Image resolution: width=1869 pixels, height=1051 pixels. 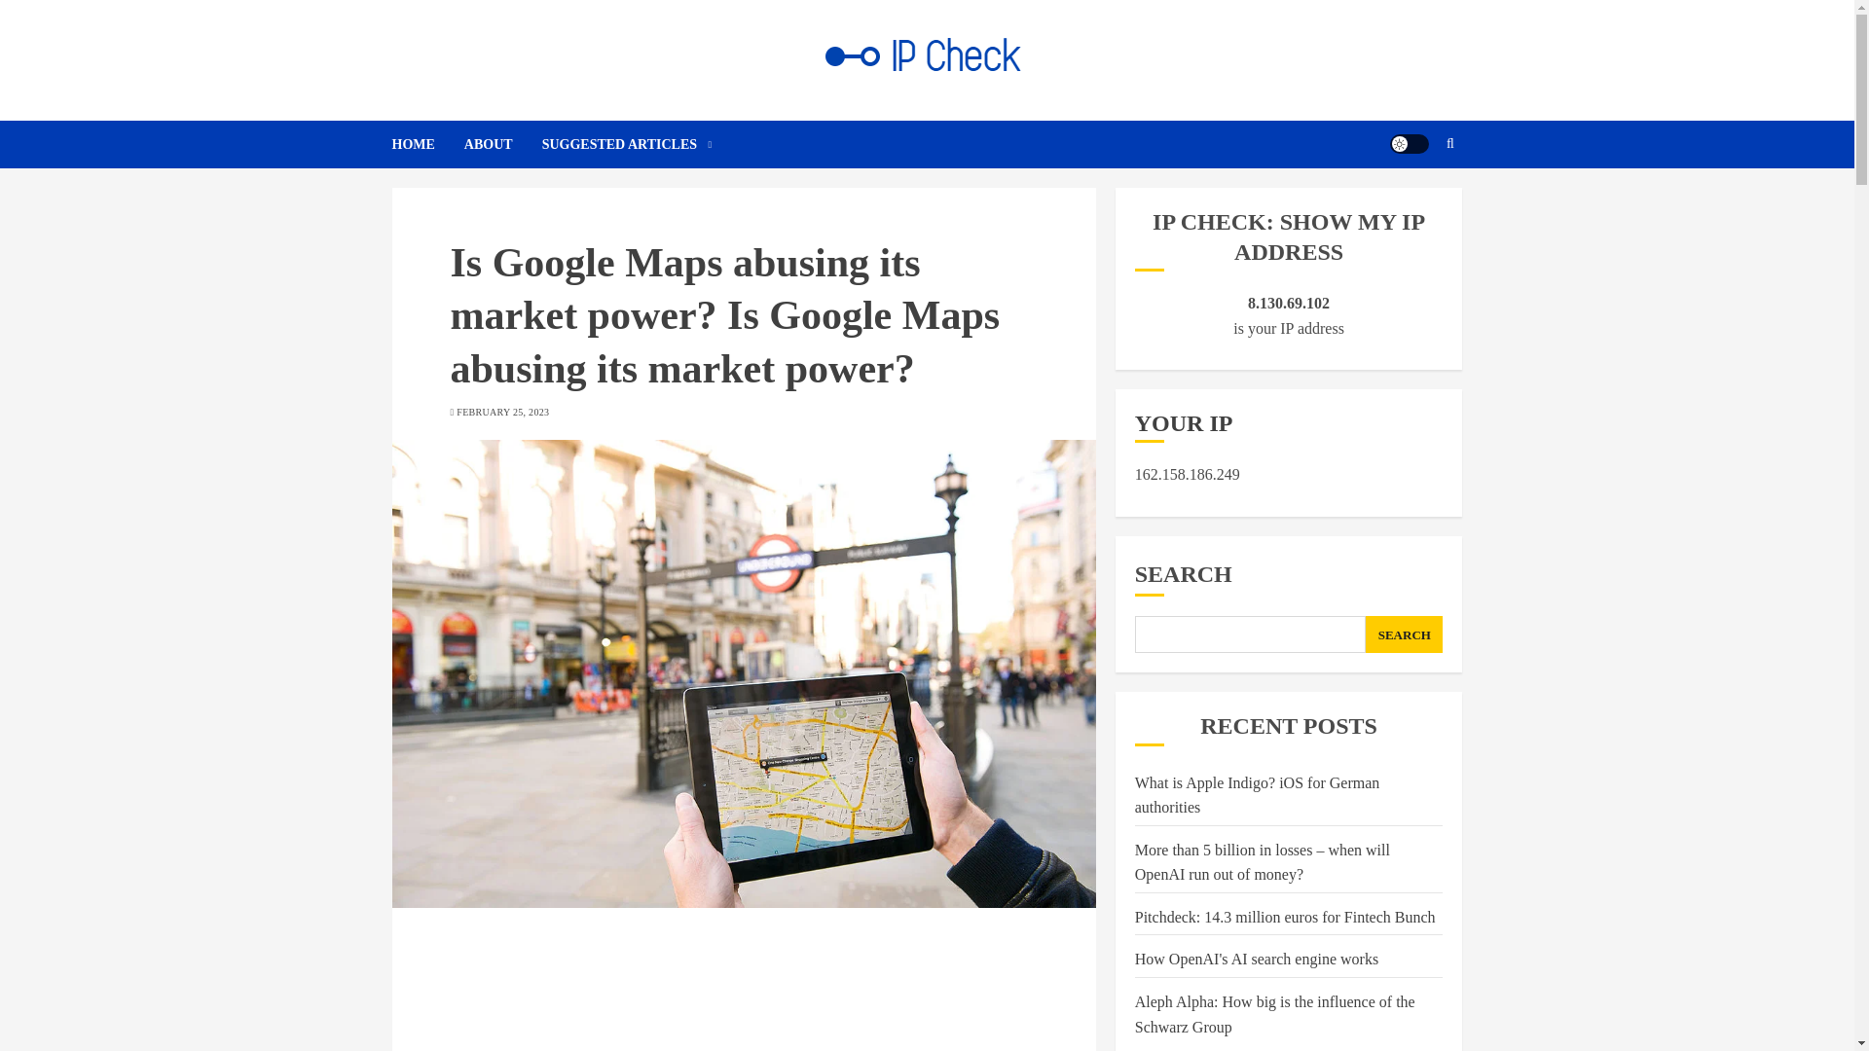 What do you see at coordinates (743, 993) in the screenshot?
I see `Advertisement` at bounding box center [743, 993].